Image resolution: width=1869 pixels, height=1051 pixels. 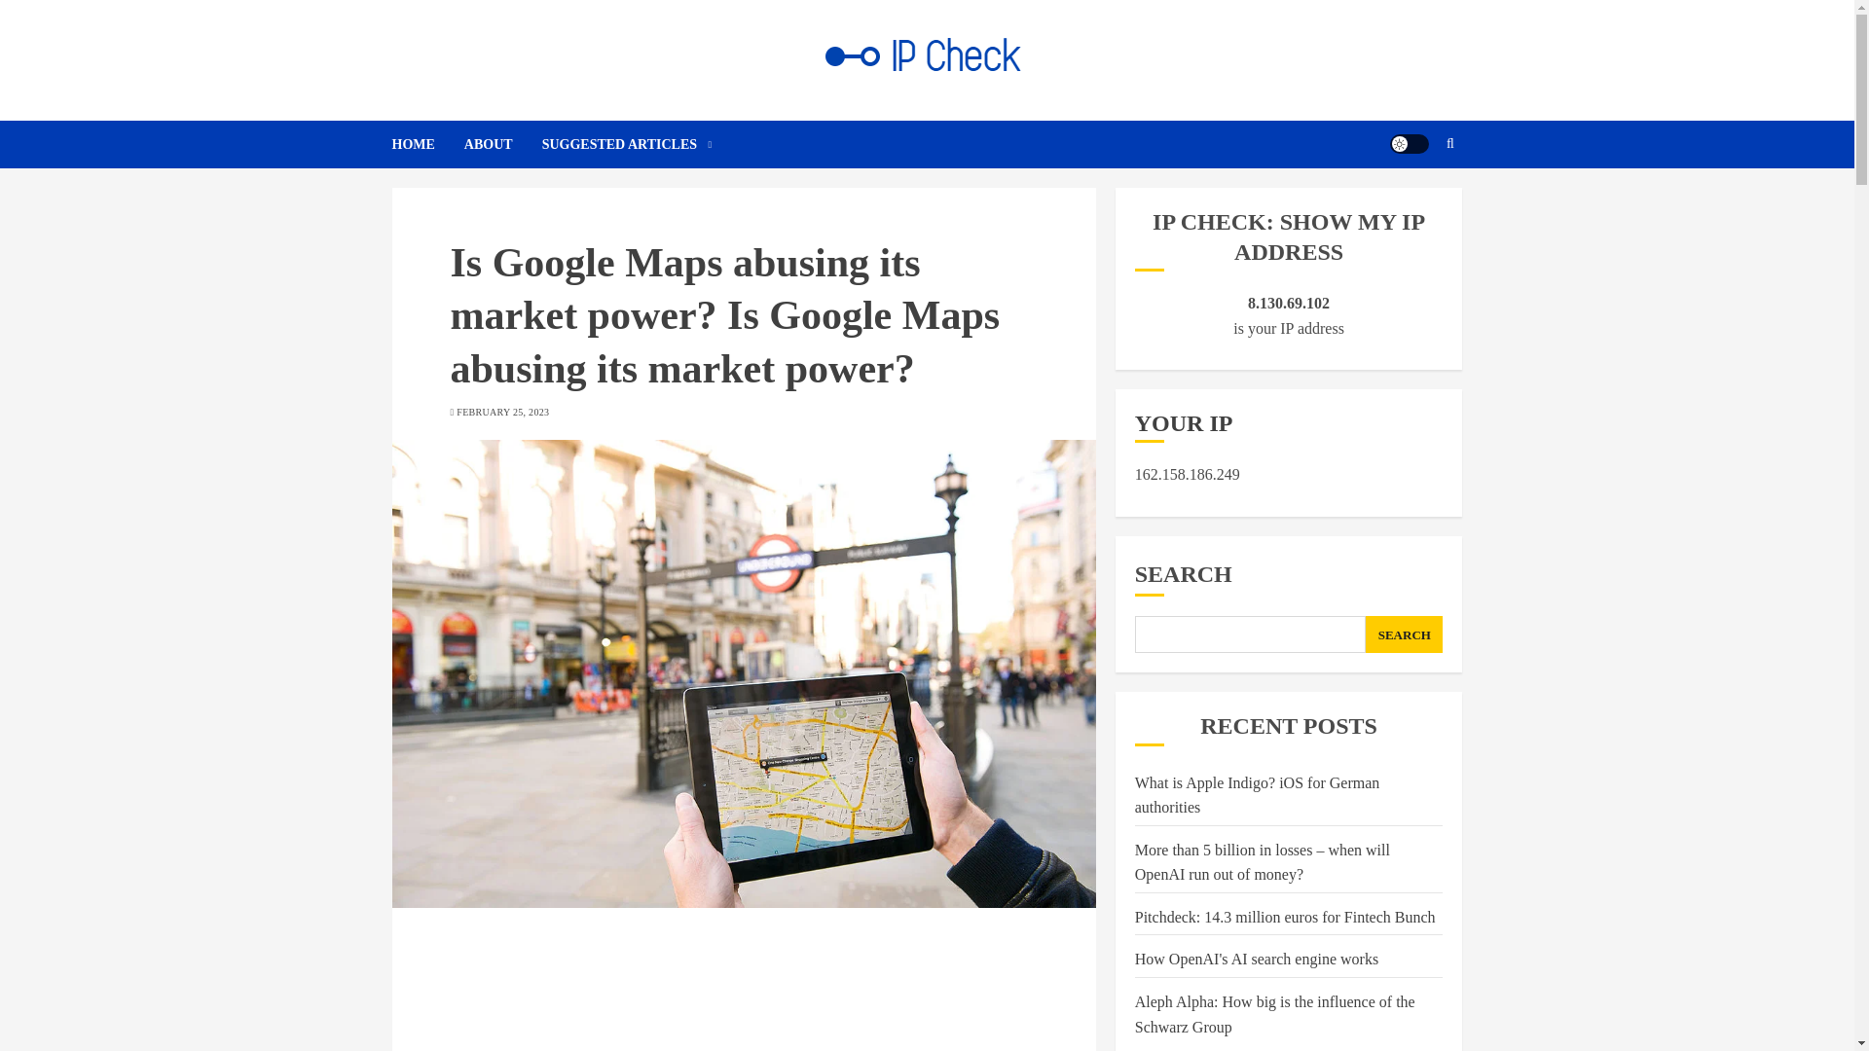 What do you see at coordinates (743, 993) in the screenshot?
I see `Advertisement` at bounding box center [743, 993].